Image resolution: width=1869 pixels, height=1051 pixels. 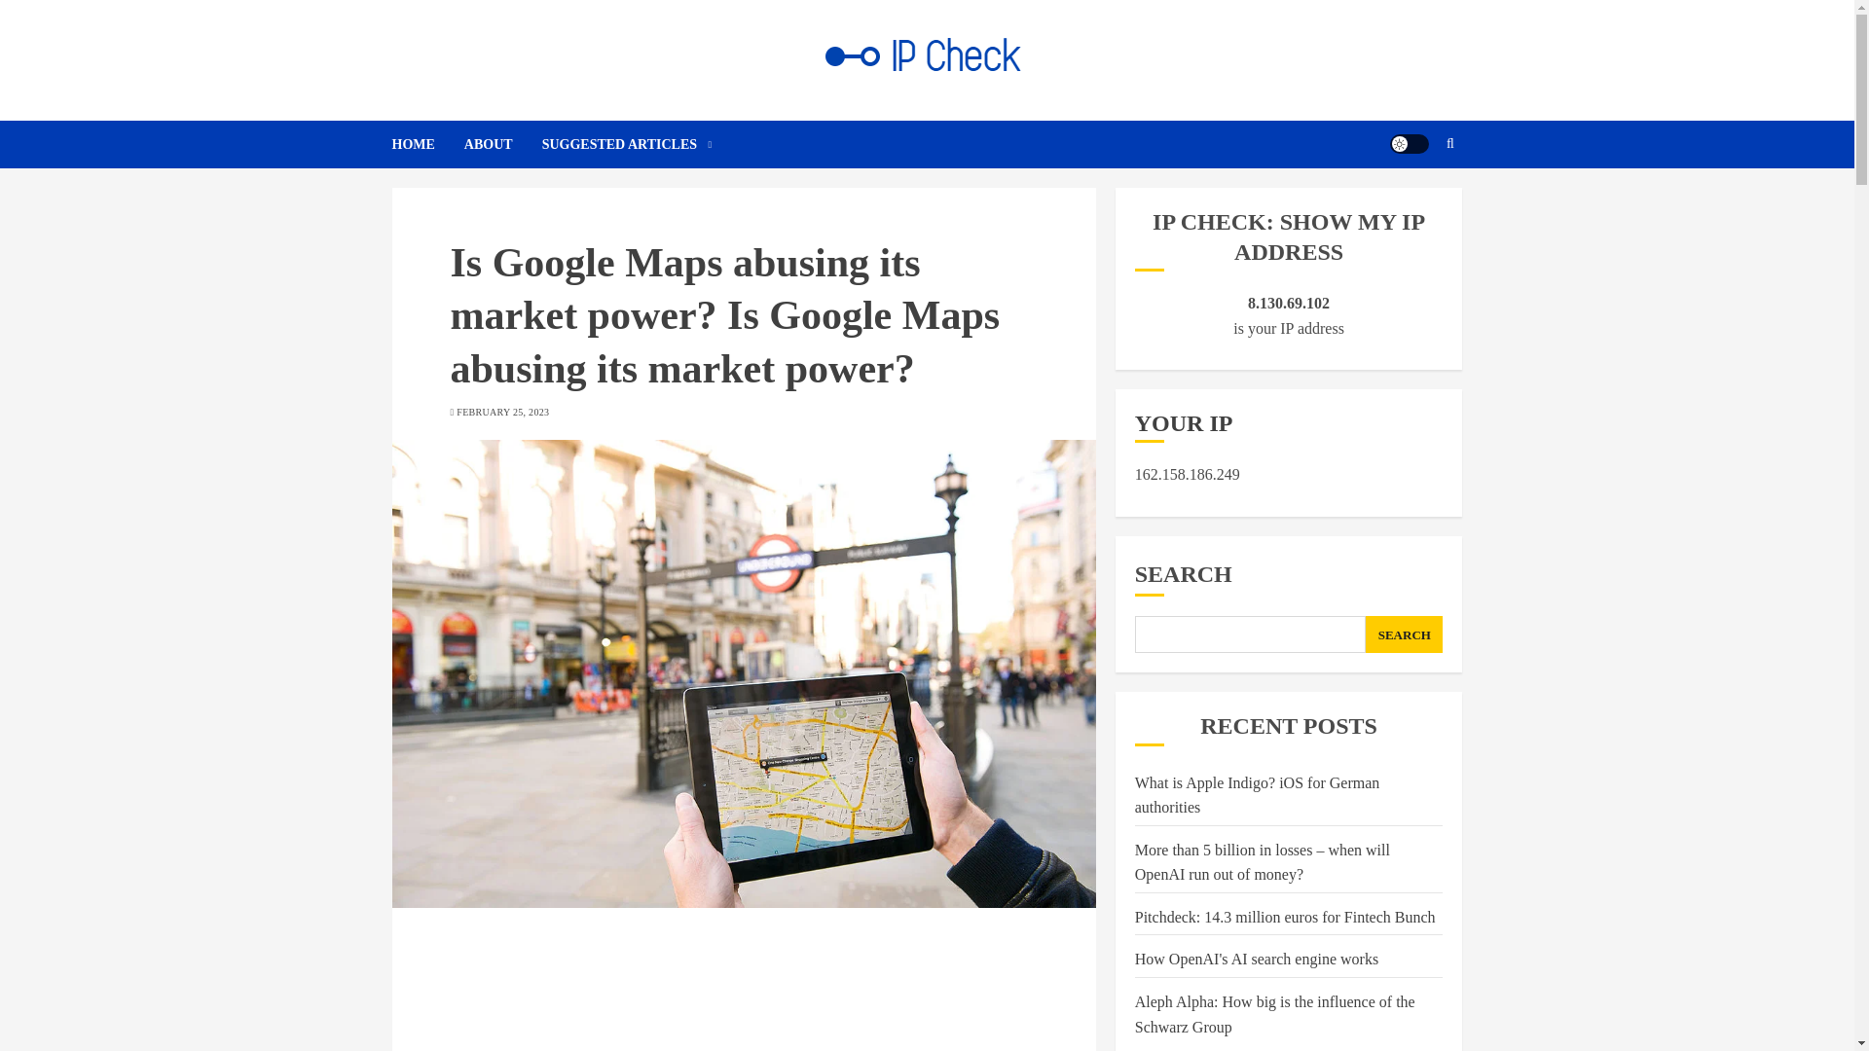 What do you see at coordinates (743, 993) in the screenshot?
I see `Advertisement` at bounding box center [743, 993].